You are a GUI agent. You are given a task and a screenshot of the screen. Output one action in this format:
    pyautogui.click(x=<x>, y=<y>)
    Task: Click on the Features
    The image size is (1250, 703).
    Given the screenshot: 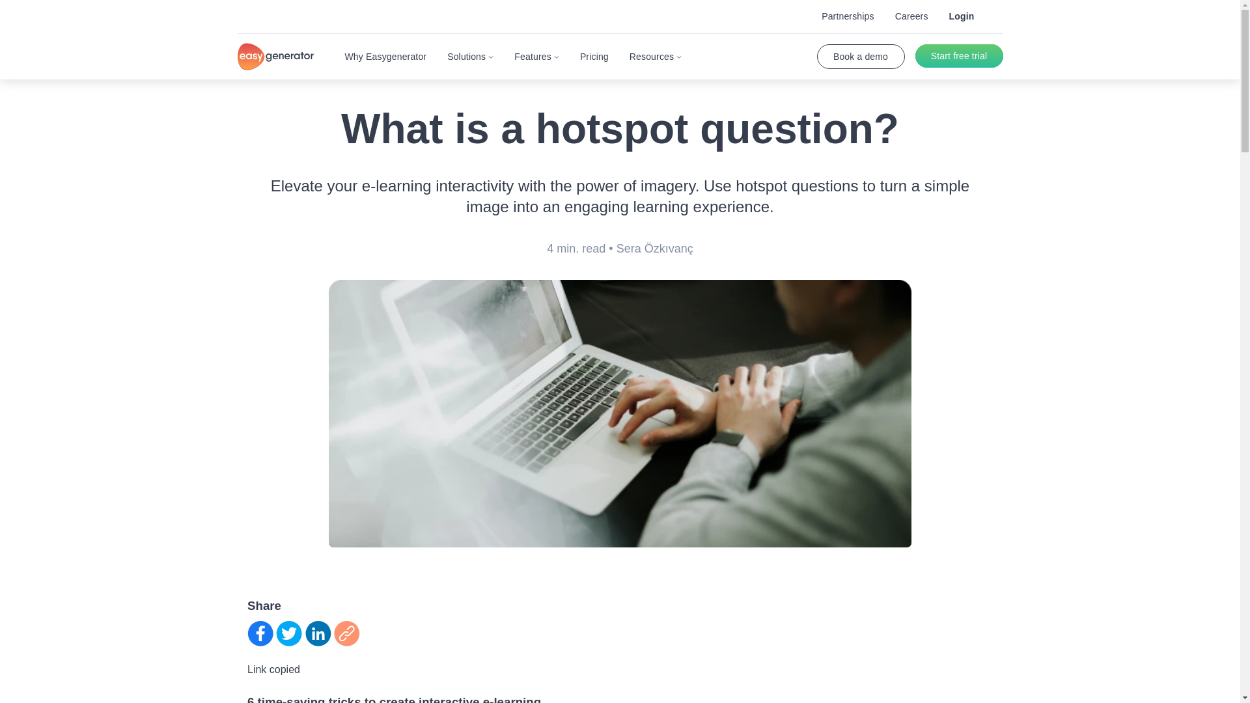 What is the action you would take?
    pyautogui.click(x=536, y=56)
    